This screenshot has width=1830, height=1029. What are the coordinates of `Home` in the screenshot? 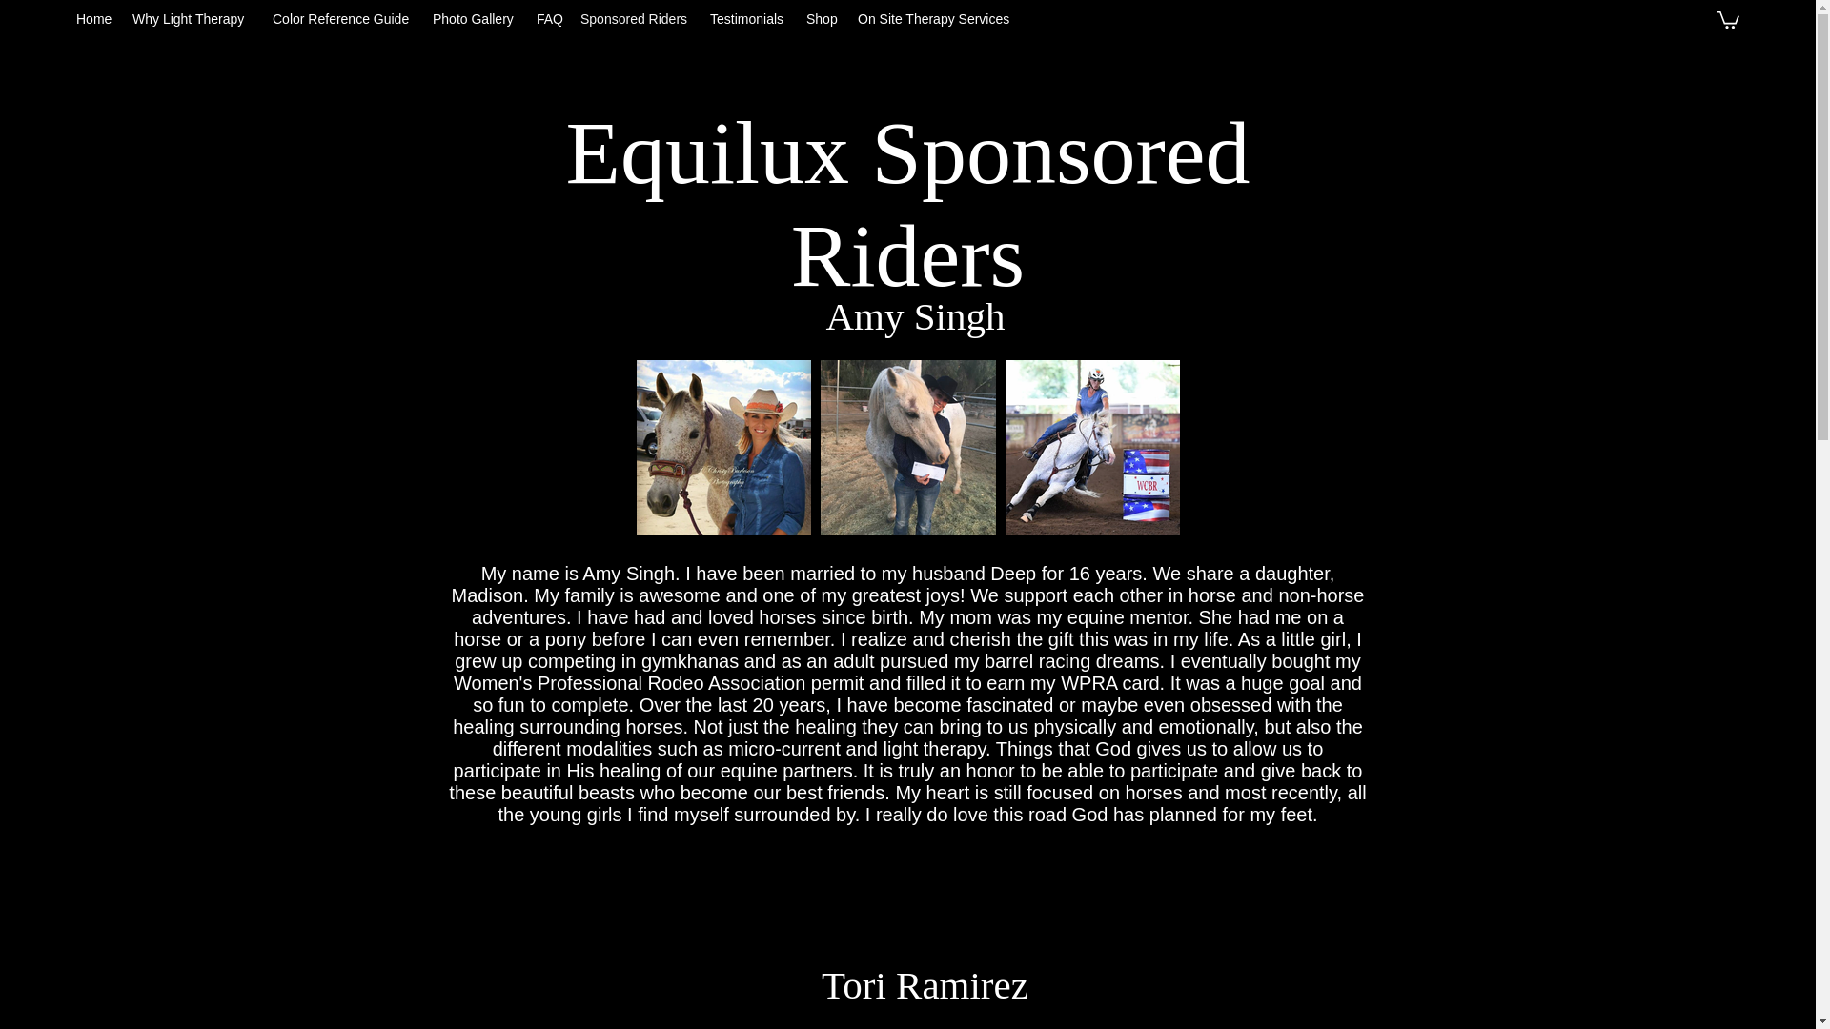 It's located at (93, 19).